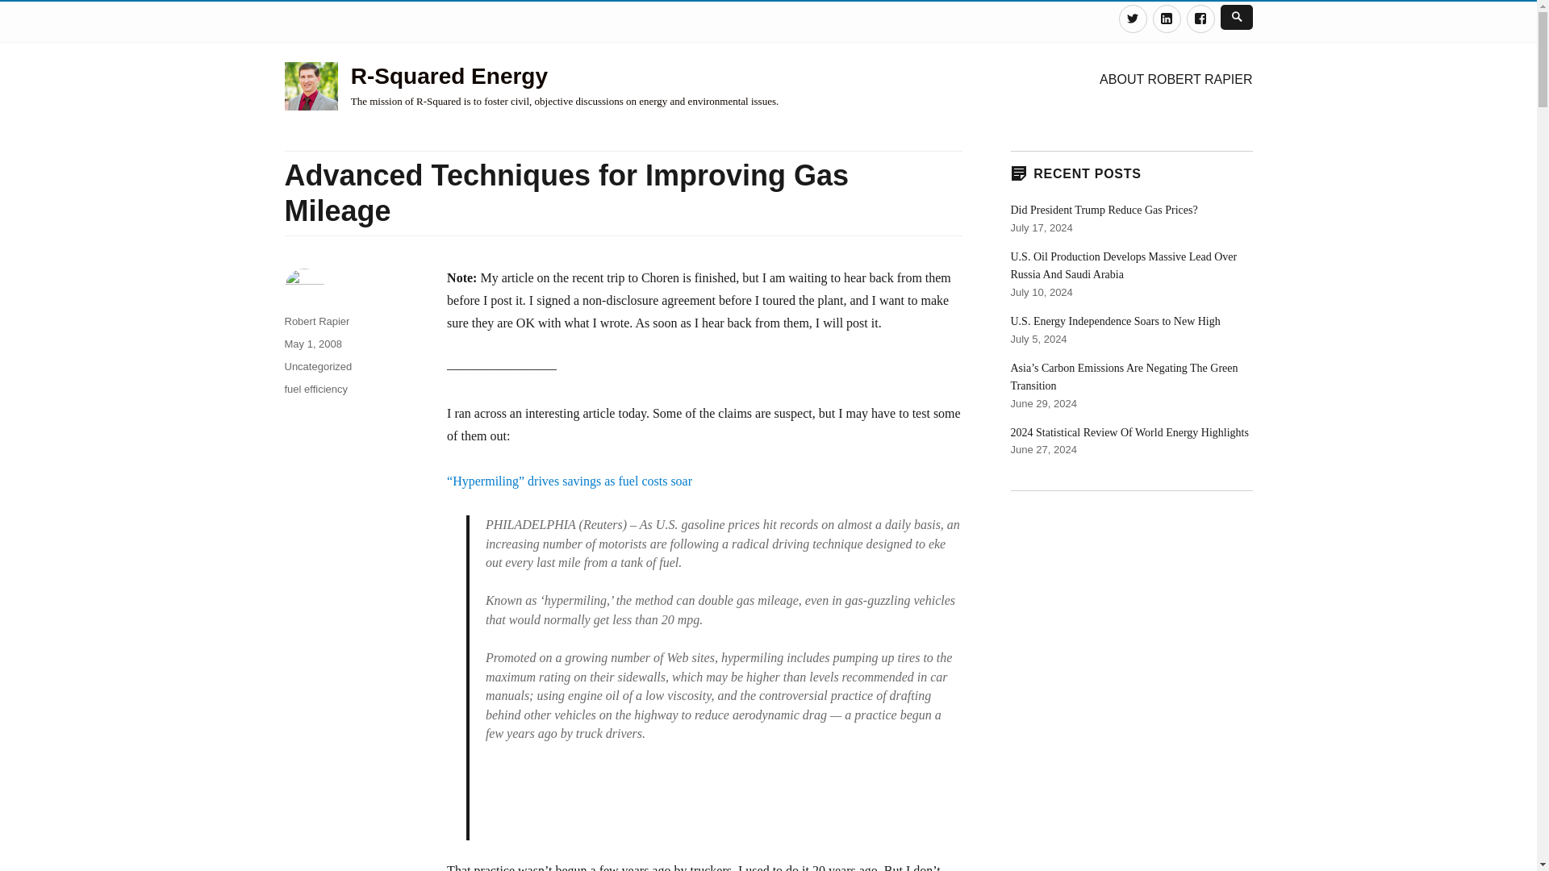 The width and height of the screenshot is (1549, 871). I want to click on Robert Rapier, so click(316, 321).